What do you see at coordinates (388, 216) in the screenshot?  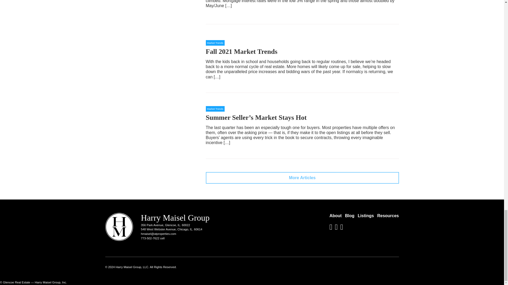 I see `Resources` at bounding box center [388, 216].